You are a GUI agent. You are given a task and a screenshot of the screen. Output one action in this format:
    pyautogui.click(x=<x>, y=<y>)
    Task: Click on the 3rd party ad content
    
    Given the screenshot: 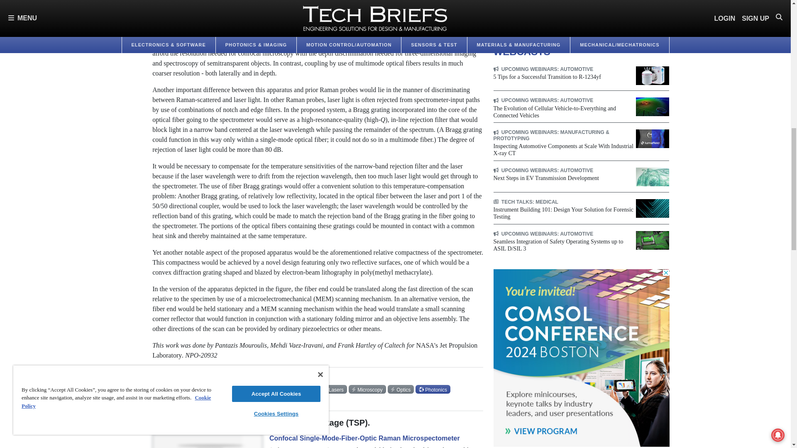 What is the action you would take?
    pyautogui.click(x=581, y=358)
    